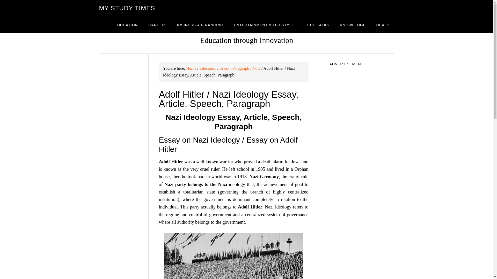  What do you see at coordinates (126, 25) in the screenshot?
I see `EDUCATION` at bounding box center [126, 25].